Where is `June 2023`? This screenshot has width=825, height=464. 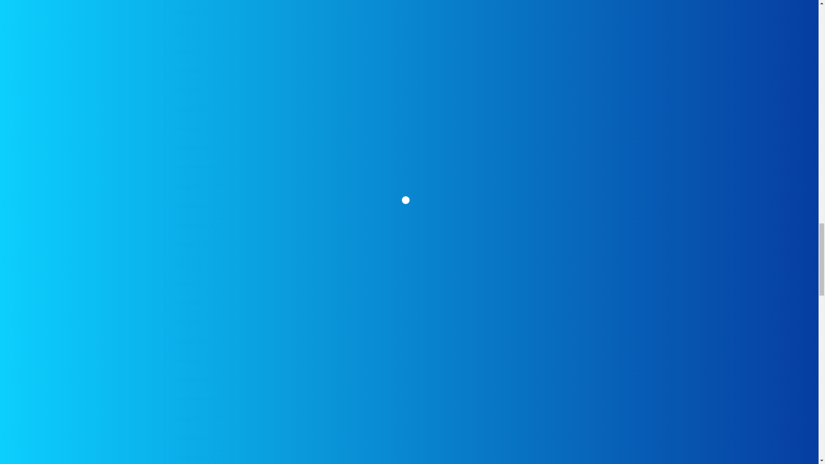 June 2023 is located at coordinates (189, 52).